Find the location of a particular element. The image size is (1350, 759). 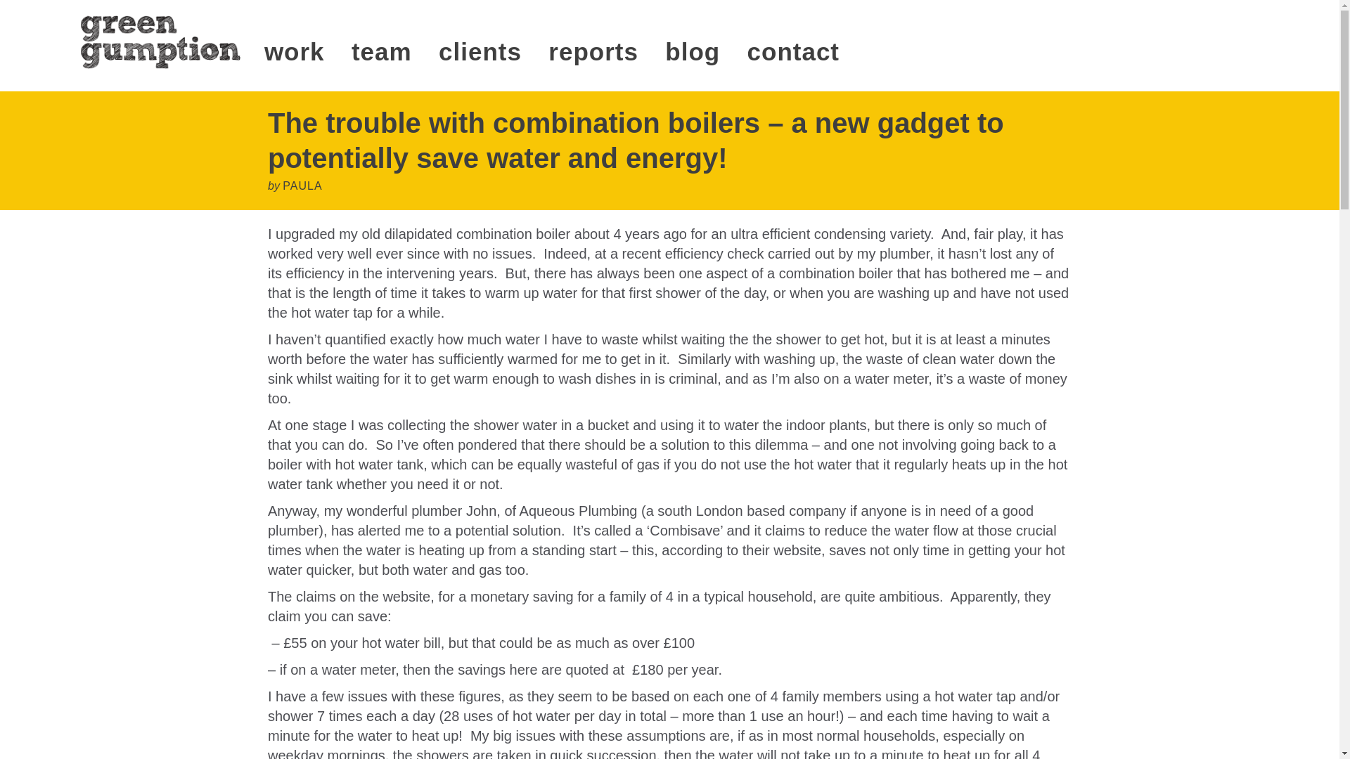

clients is located at coordinates (480, 51).